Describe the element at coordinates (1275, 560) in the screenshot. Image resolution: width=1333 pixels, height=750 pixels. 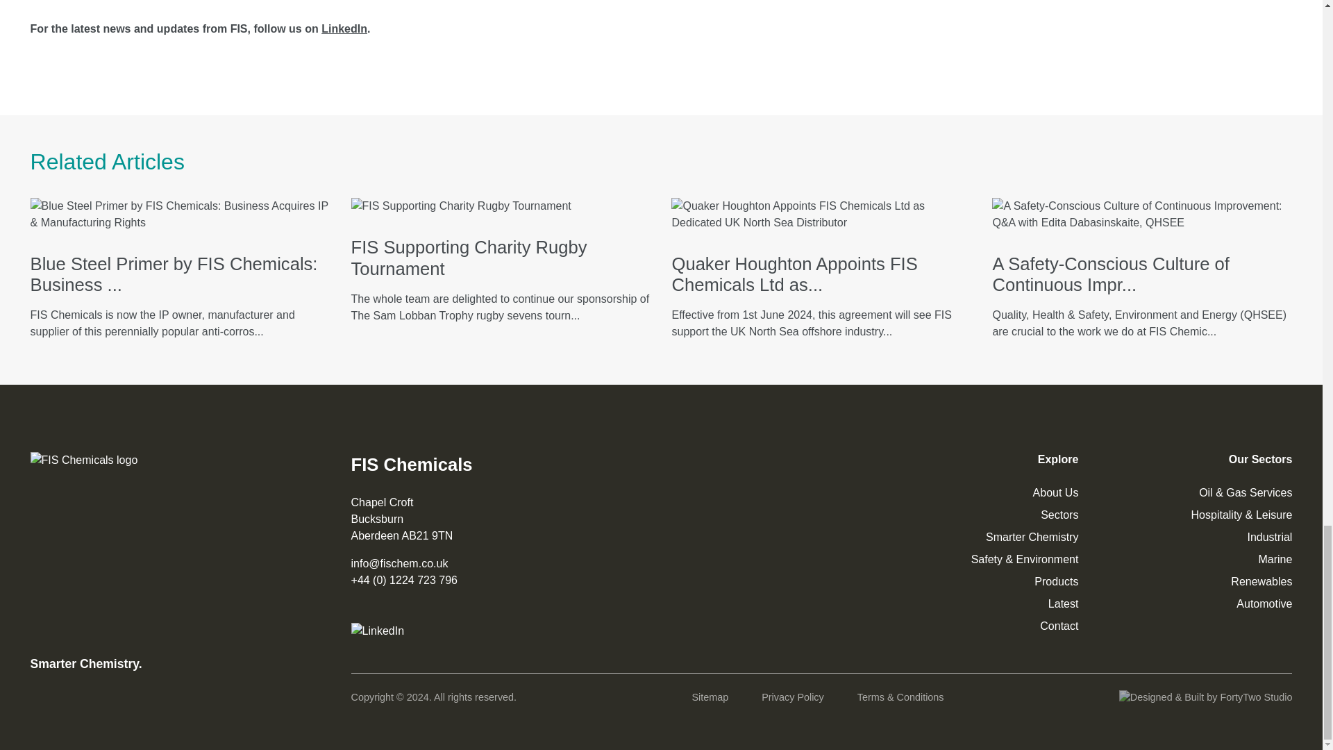
I see `Marine` at that location.